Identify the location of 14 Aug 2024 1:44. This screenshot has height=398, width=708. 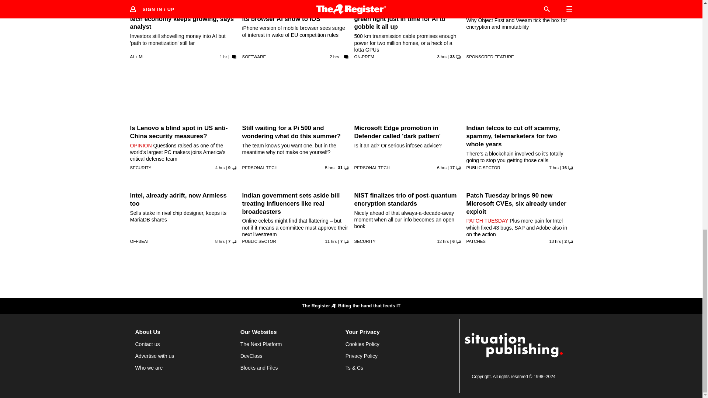
(442, 241).